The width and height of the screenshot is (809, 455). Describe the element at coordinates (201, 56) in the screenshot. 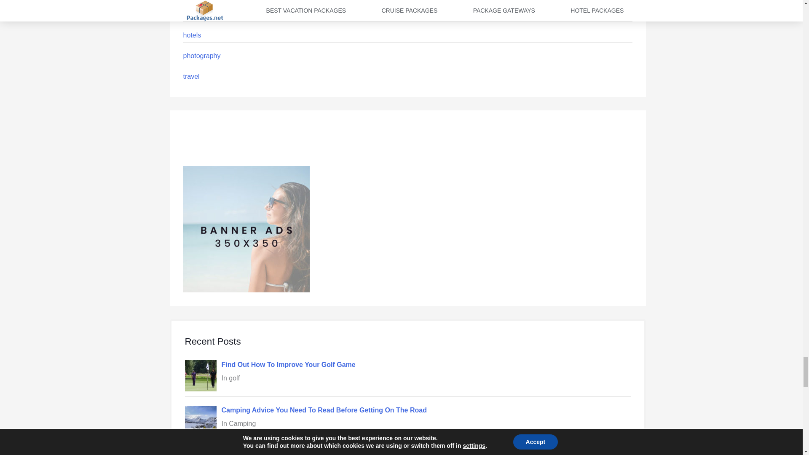

I see `photography` at that location.